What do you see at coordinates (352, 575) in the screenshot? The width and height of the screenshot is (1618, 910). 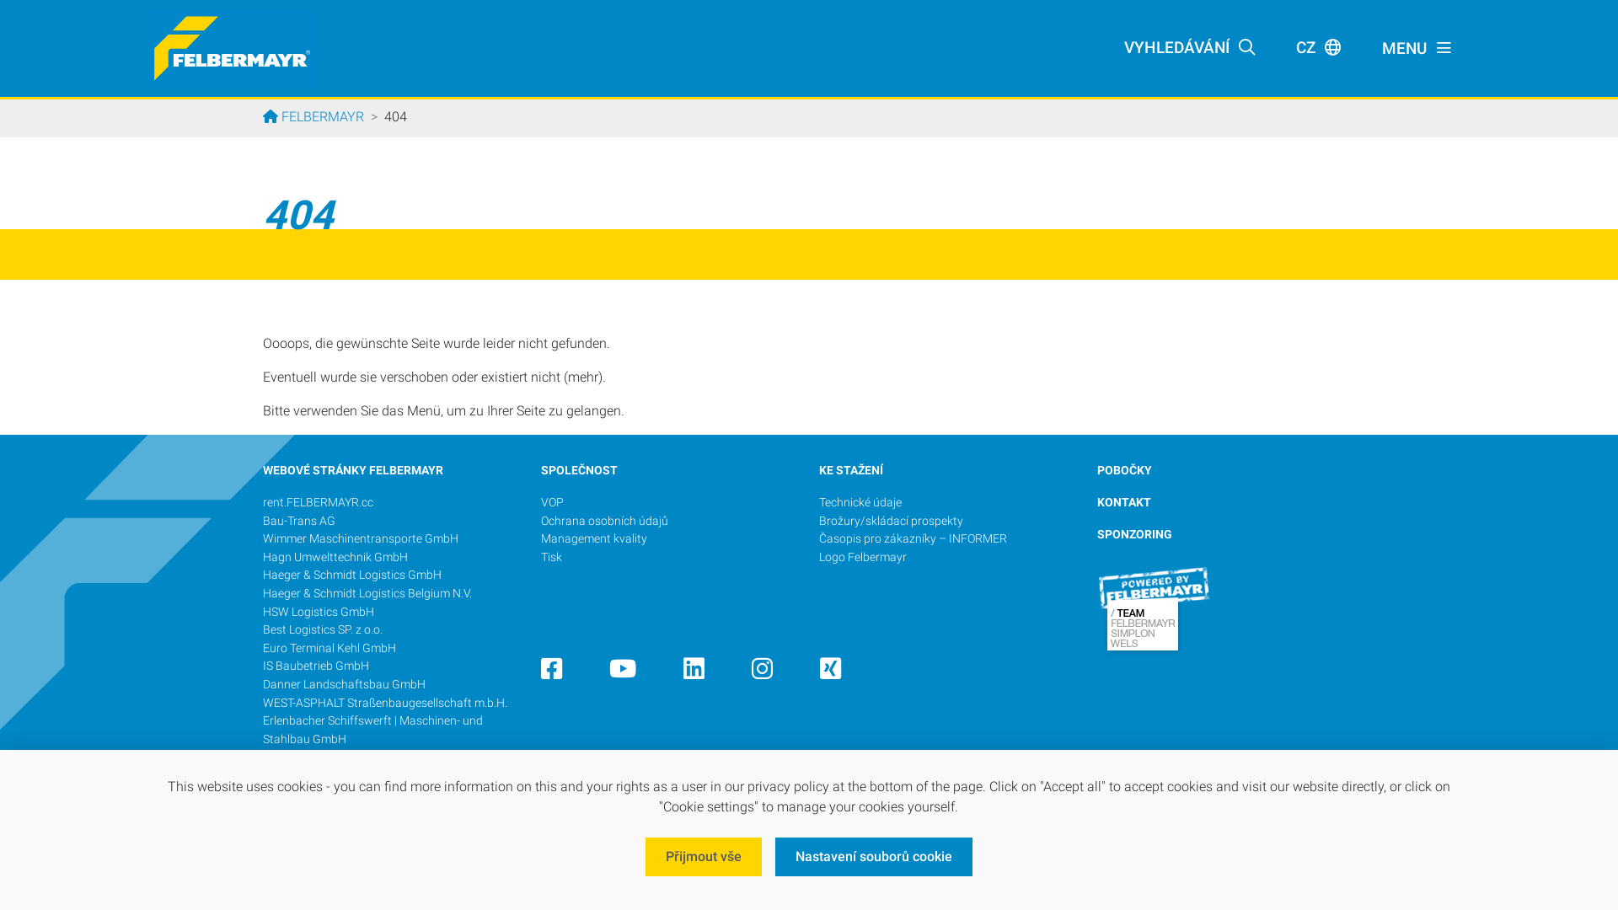 I see `Haeger & Schmidt Logistics GmbH` at bounding box center [352, 575].